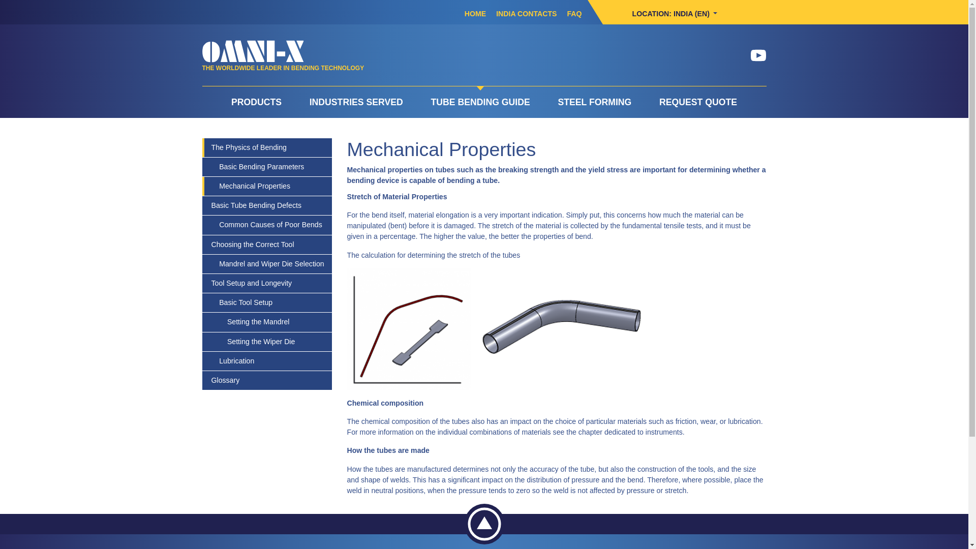  Describe the element at coordinates (267, 205) in the screenshot. I see `Basic Tube Bending Defects` at that location.